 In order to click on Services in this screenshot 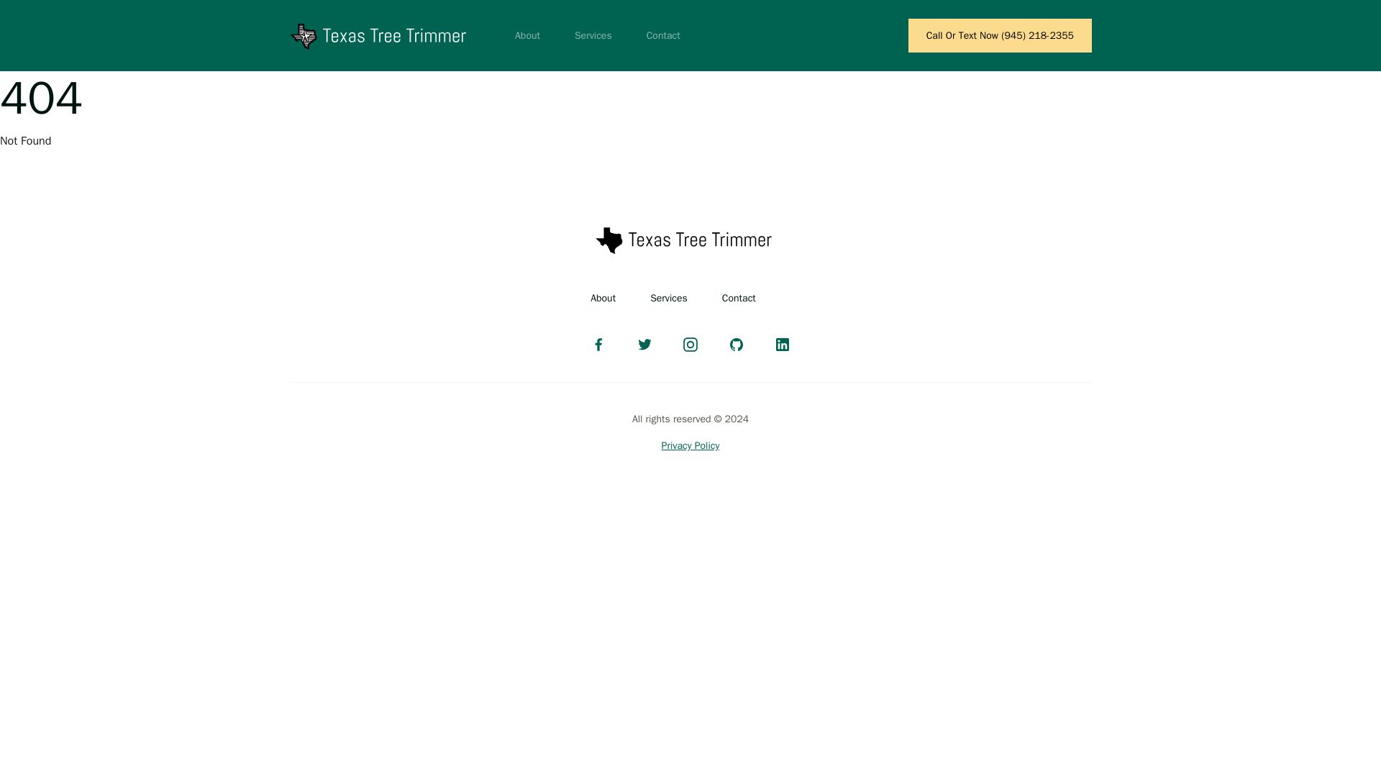, I will do `click(593, 36)`.